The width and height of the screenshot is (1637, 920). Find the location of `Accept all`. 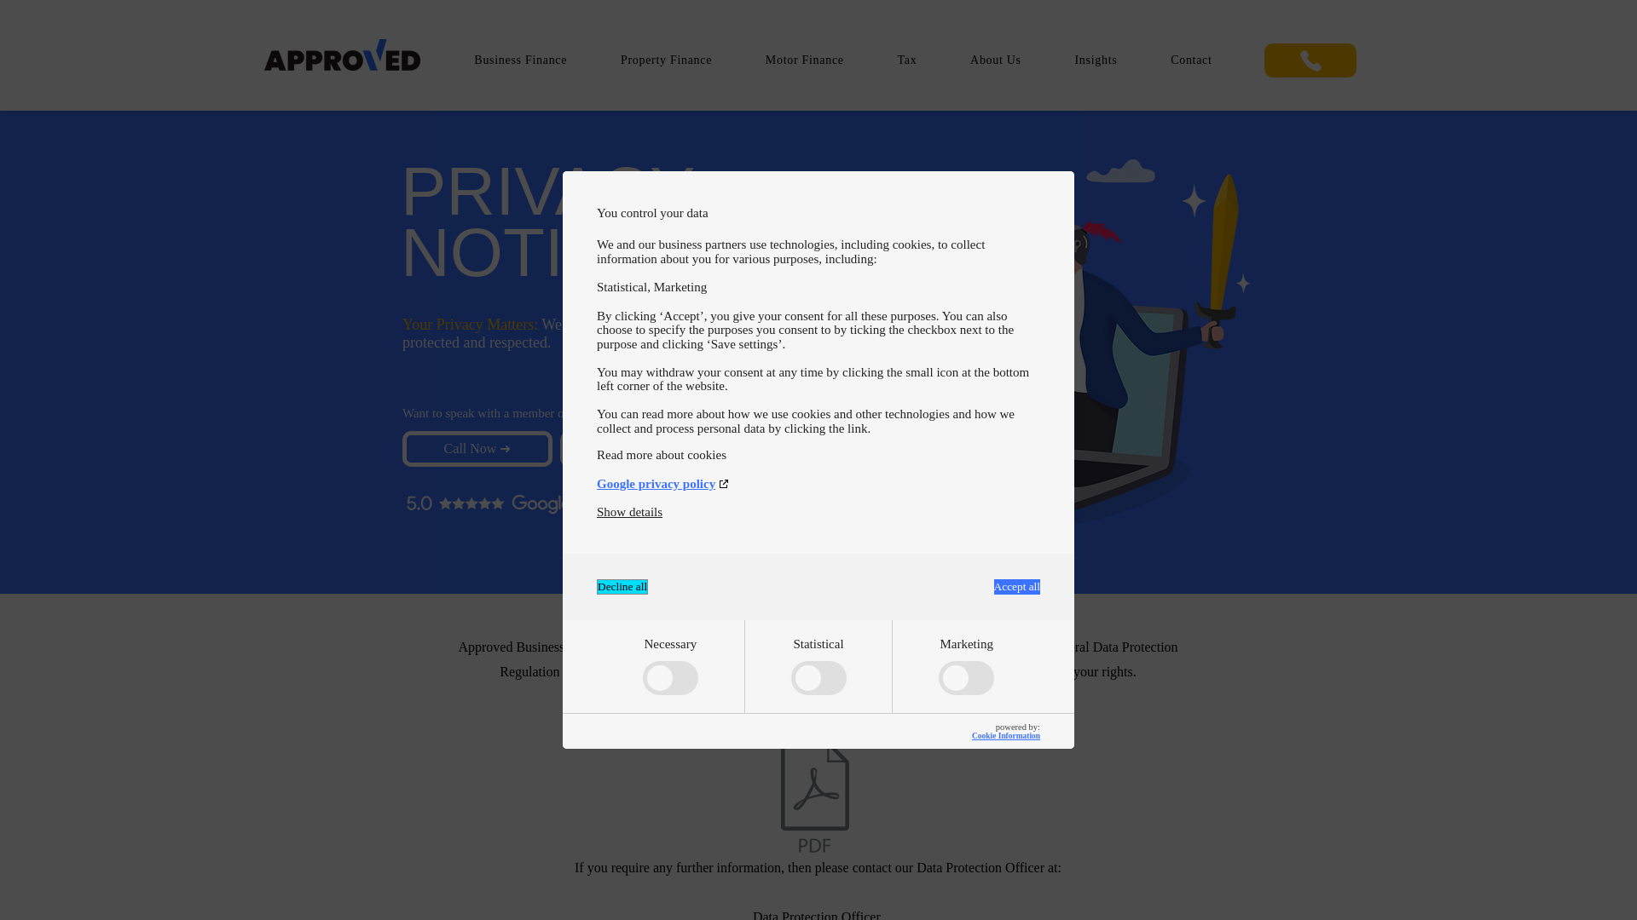

Accept all is located at coordinates (1016, 586).